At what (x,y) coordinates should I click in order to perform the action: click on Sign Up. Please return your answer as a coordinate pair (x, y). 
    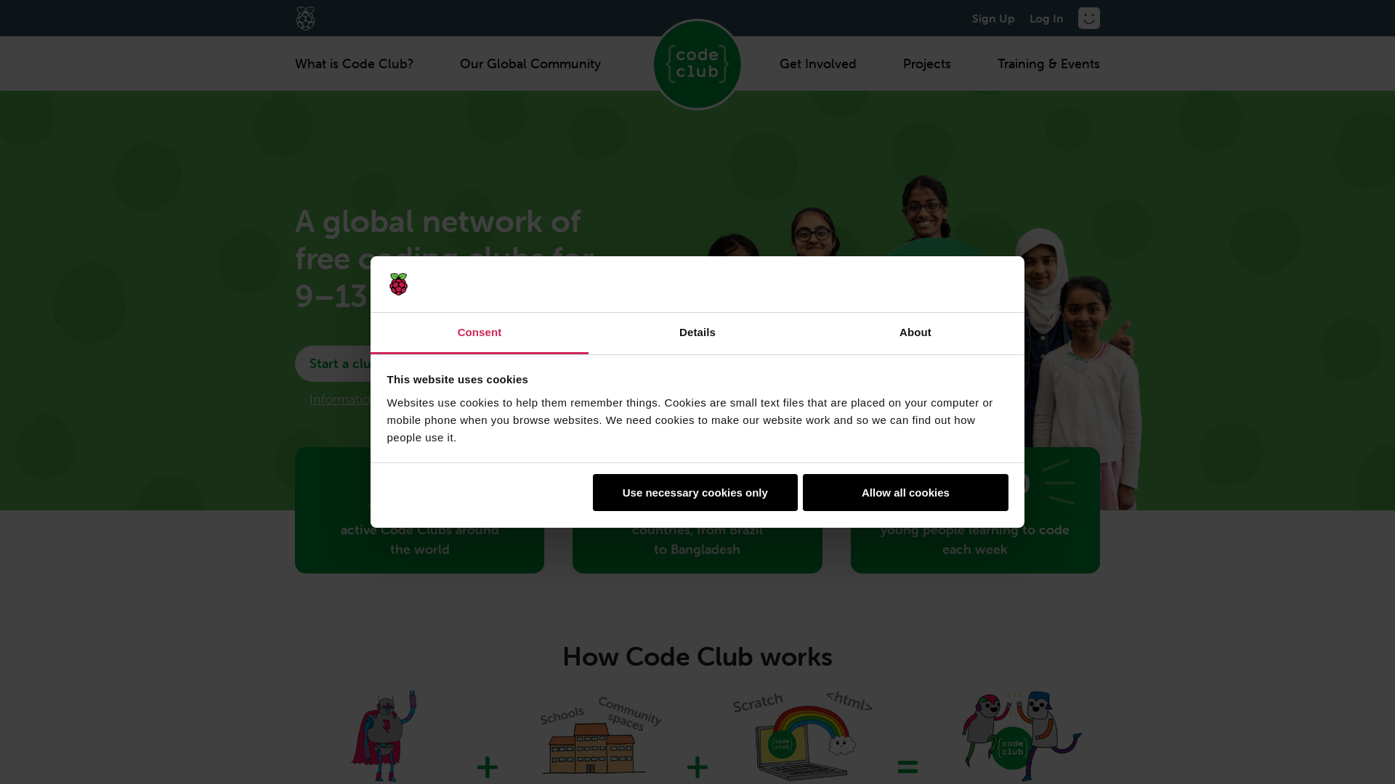
    Looking at the image, I should click on (994, 18).